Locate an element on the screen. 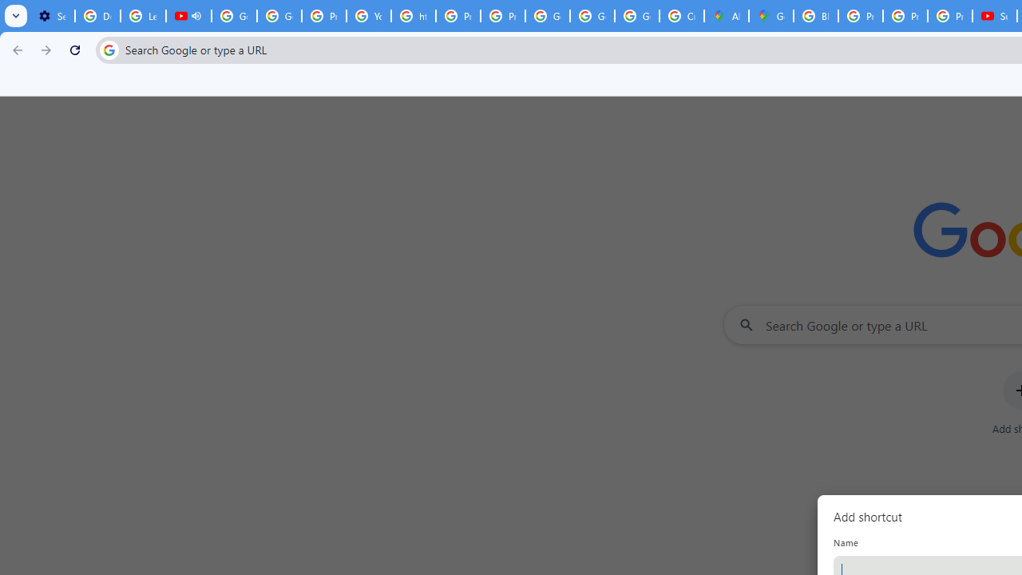 The image size is (1022, 575). Privacy Help Center - Policies Help is located at coordinates (905, 16).